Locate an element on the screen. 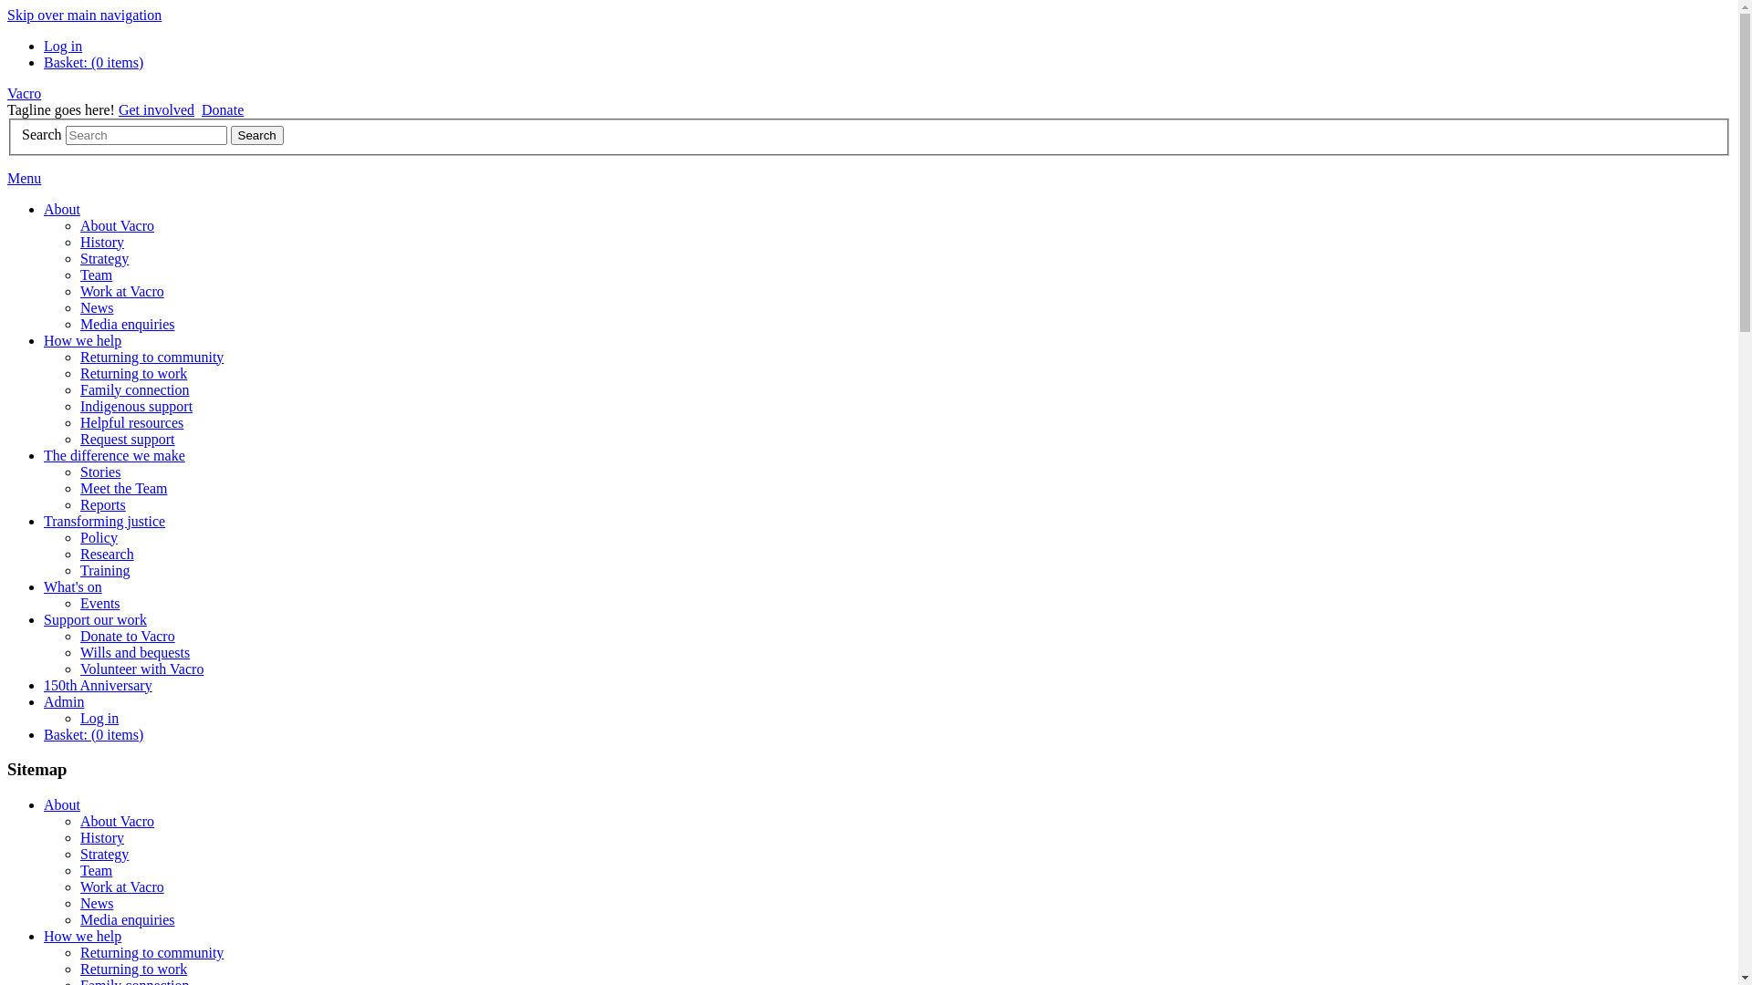 Image resolution: width=1752 pixels, height=985 pixels. Media enquiries is located at coordinates (128, 325).